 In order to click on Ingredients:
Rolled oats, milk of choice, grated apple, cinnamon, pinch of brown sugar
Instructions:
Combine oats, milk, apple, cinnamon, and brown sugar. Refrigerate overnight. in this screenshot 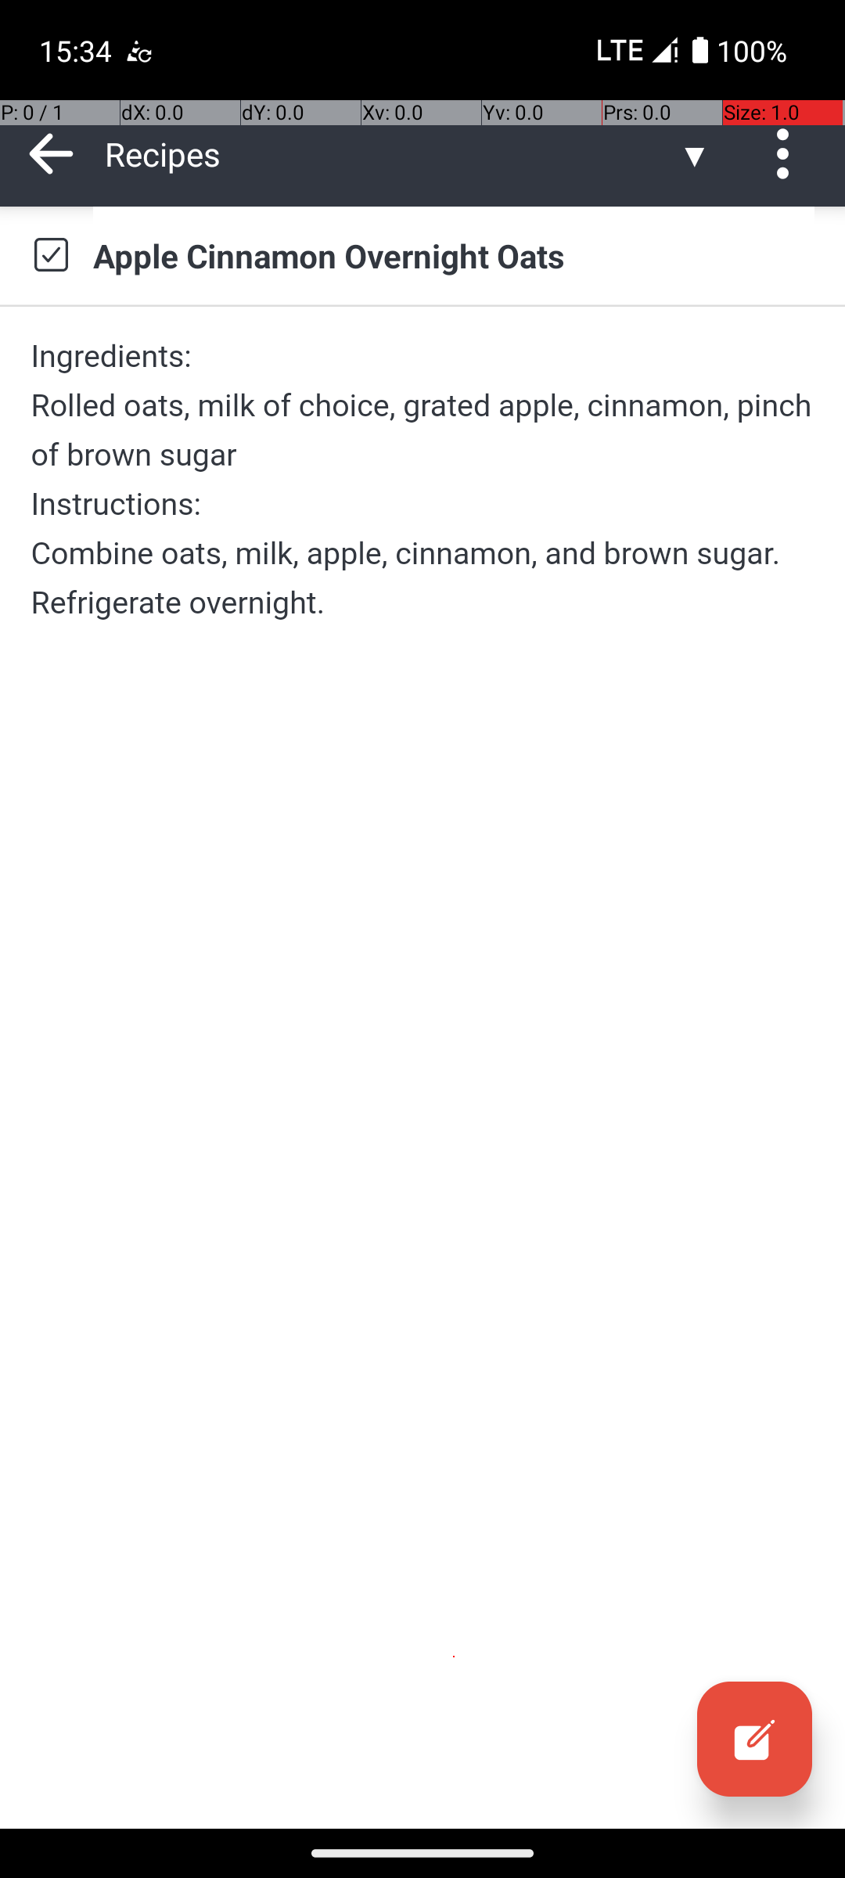, I will do `click(422, 479)`.